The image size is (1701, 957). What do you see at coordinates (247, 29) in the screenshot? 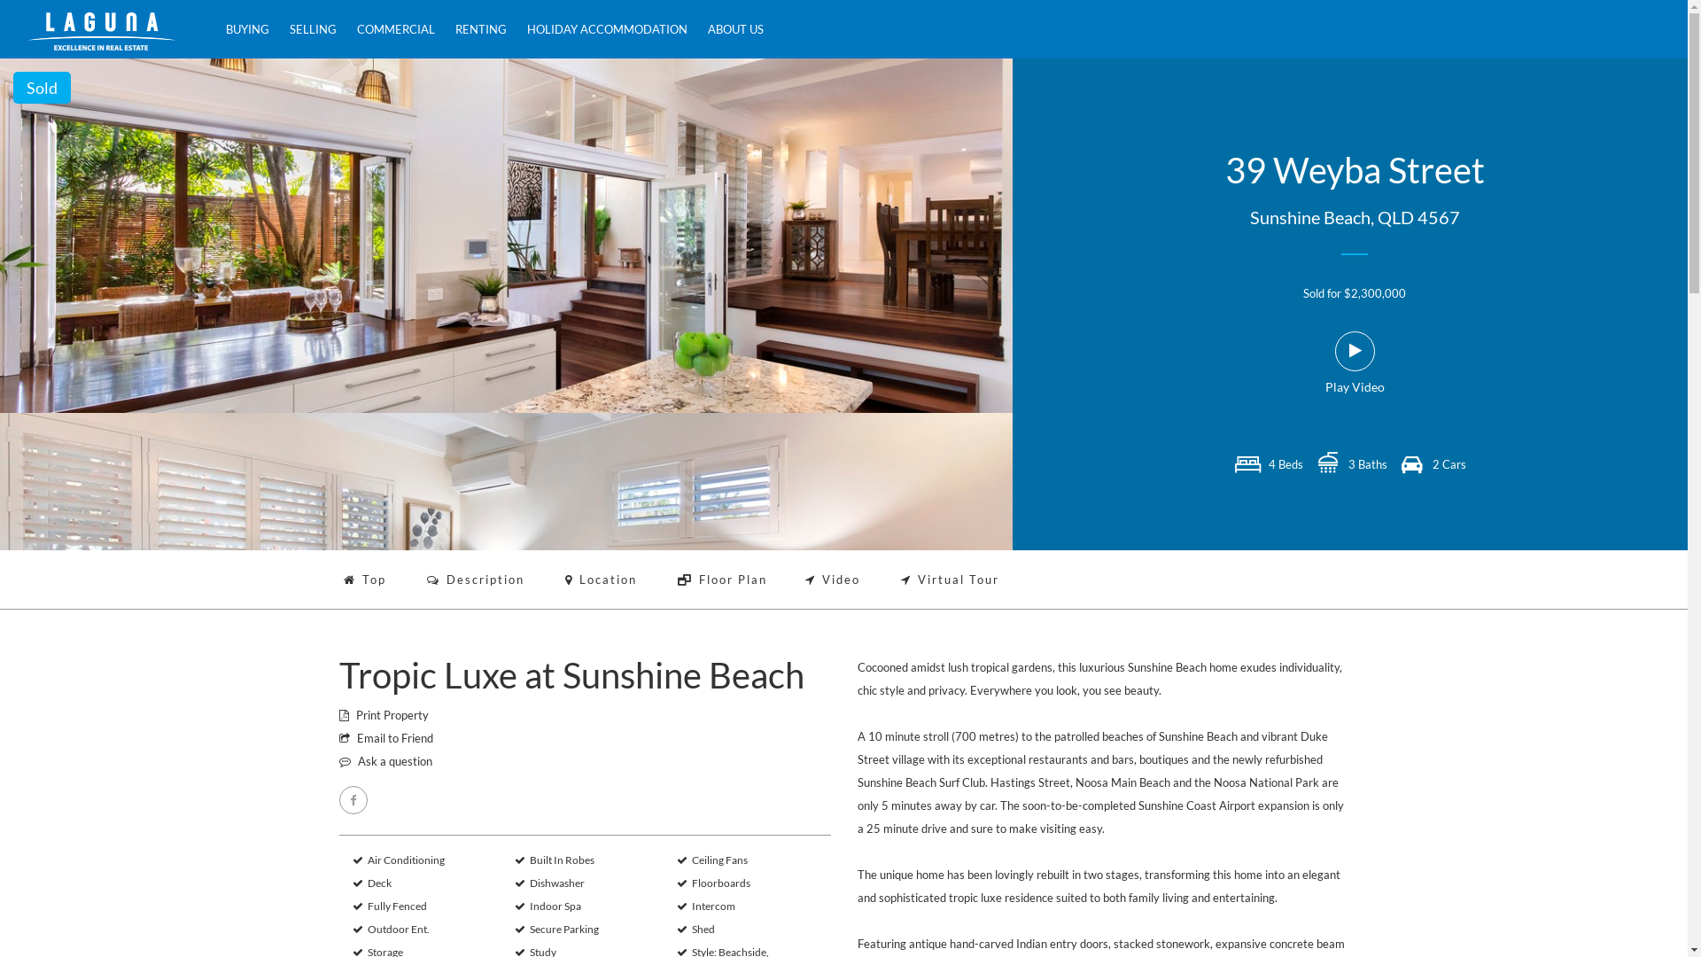
I see `BUYING` at bounding box center [247, 29].